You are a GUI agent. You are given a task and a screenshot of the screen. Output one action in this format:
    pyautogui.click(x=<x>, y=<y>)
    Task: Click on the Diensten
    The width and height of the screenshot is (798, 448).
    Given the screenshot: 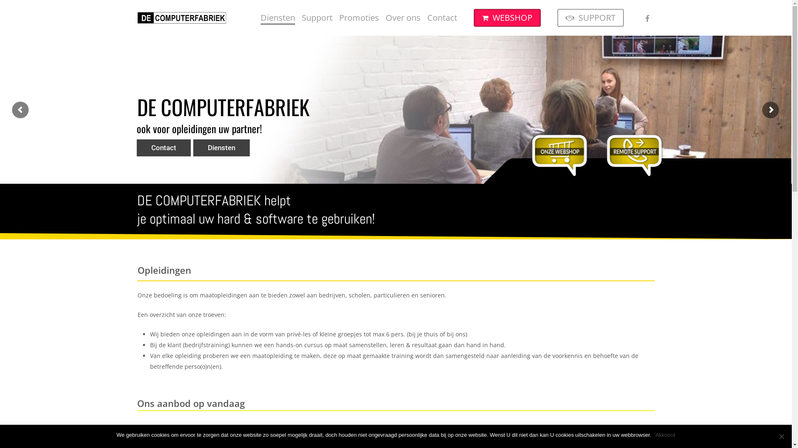 What is the action you would take?
    pyautogui.click(x=278, y=18)
    